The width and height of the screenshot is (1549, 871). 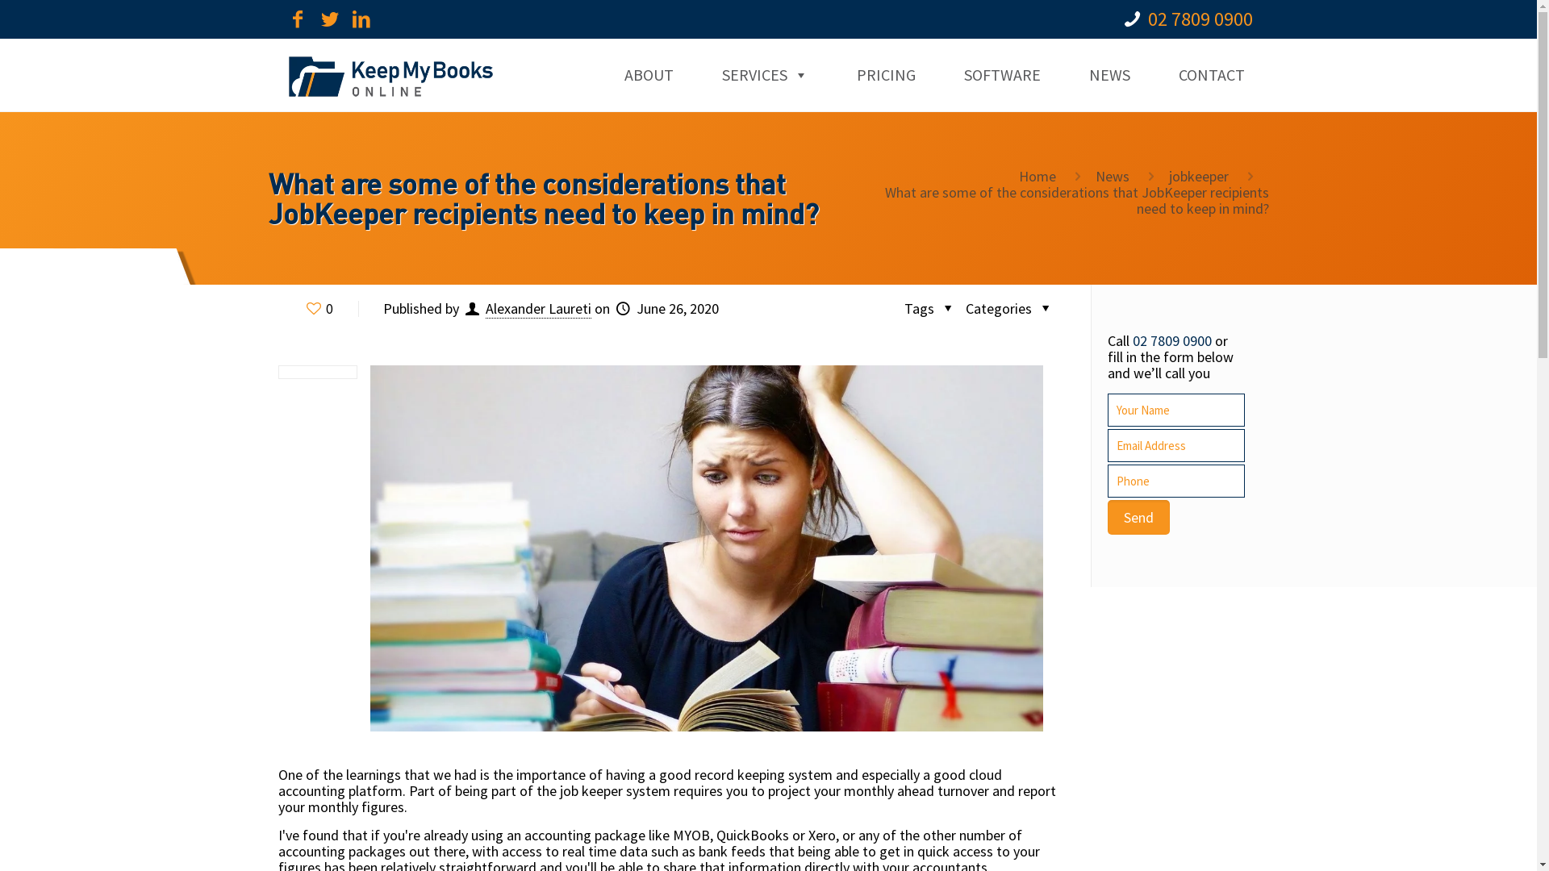 What do you see at coordinates (765, 75) in the screenshot?
I see `SERVICES` at bounding box center [765, 75].